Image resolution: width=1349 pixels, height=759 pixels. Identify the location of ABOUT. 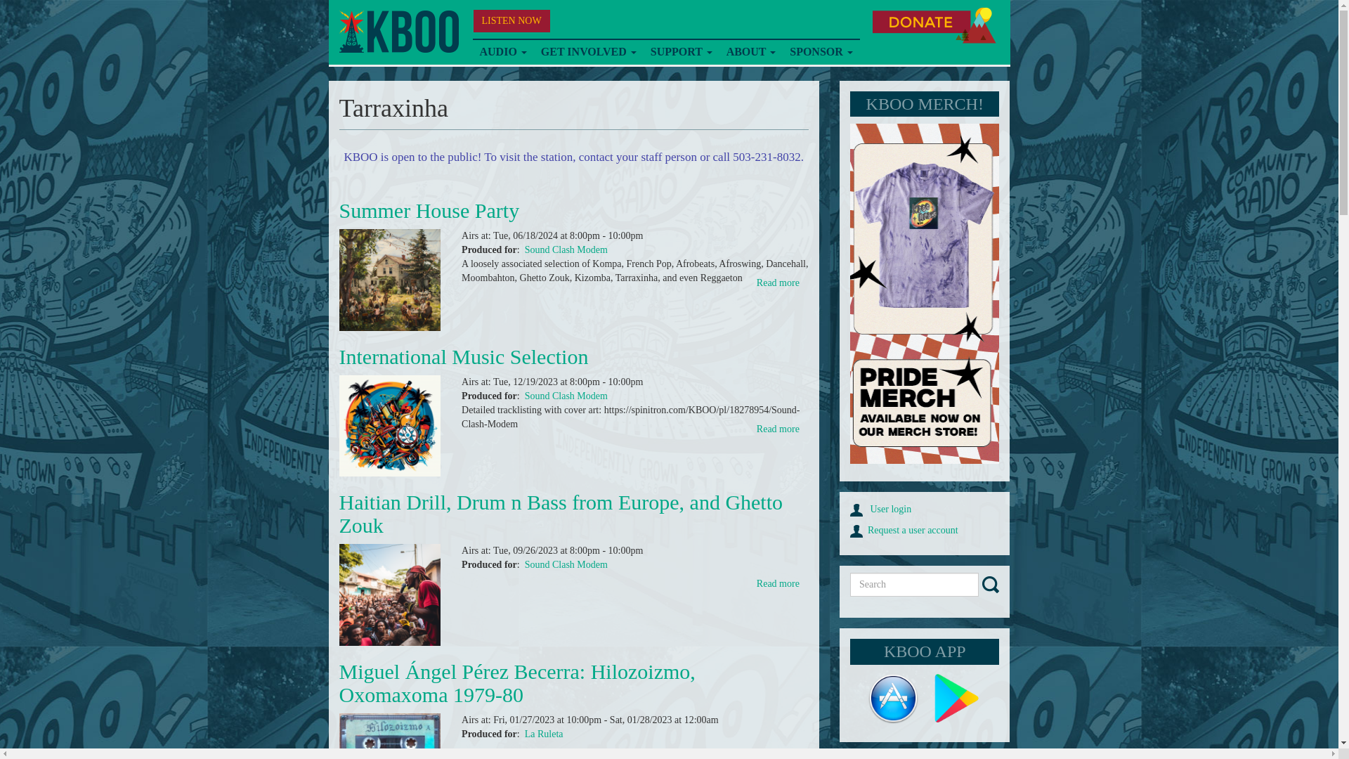
(751, 52).